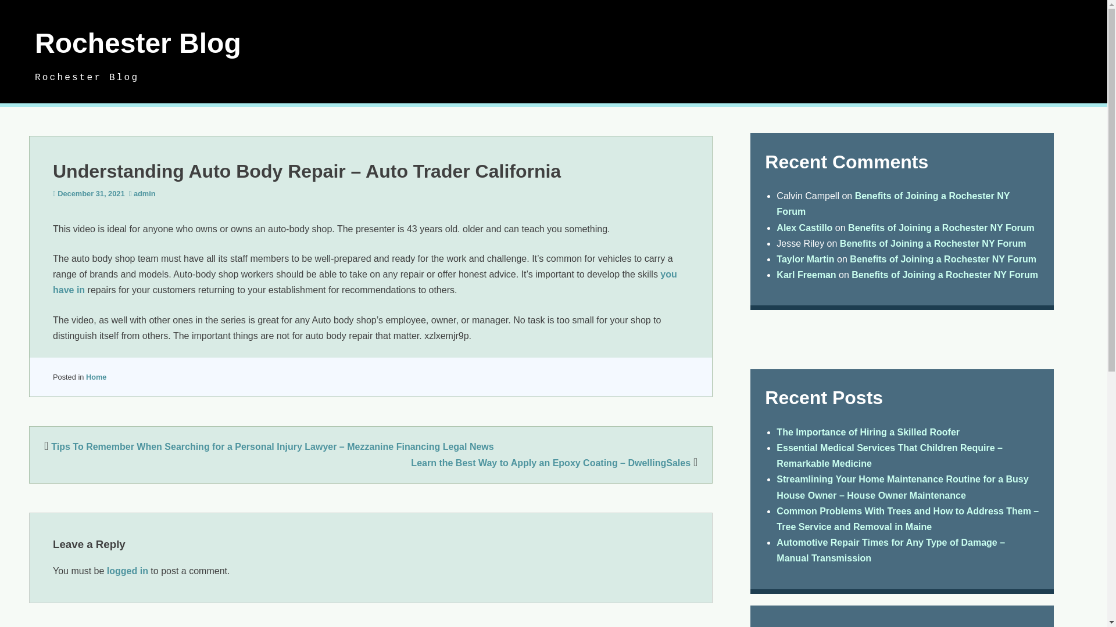 This screenshot has width=1116, height=627. Describe the element at coordinates (943, 259) in the screenshot. I see `Benefits of Joining a Rochester NY Forum` at that location.